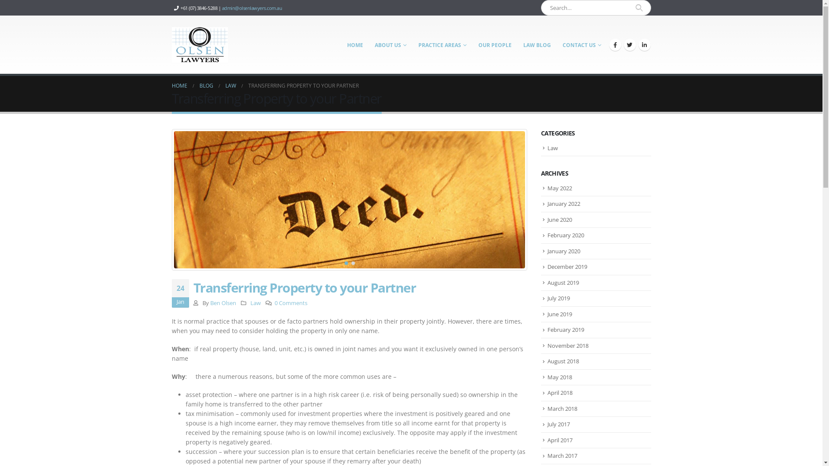 This screenshot has height=466, width=829. Describe the element at coordinates (553, 148) in the screenshot. I see `Law` at that location.